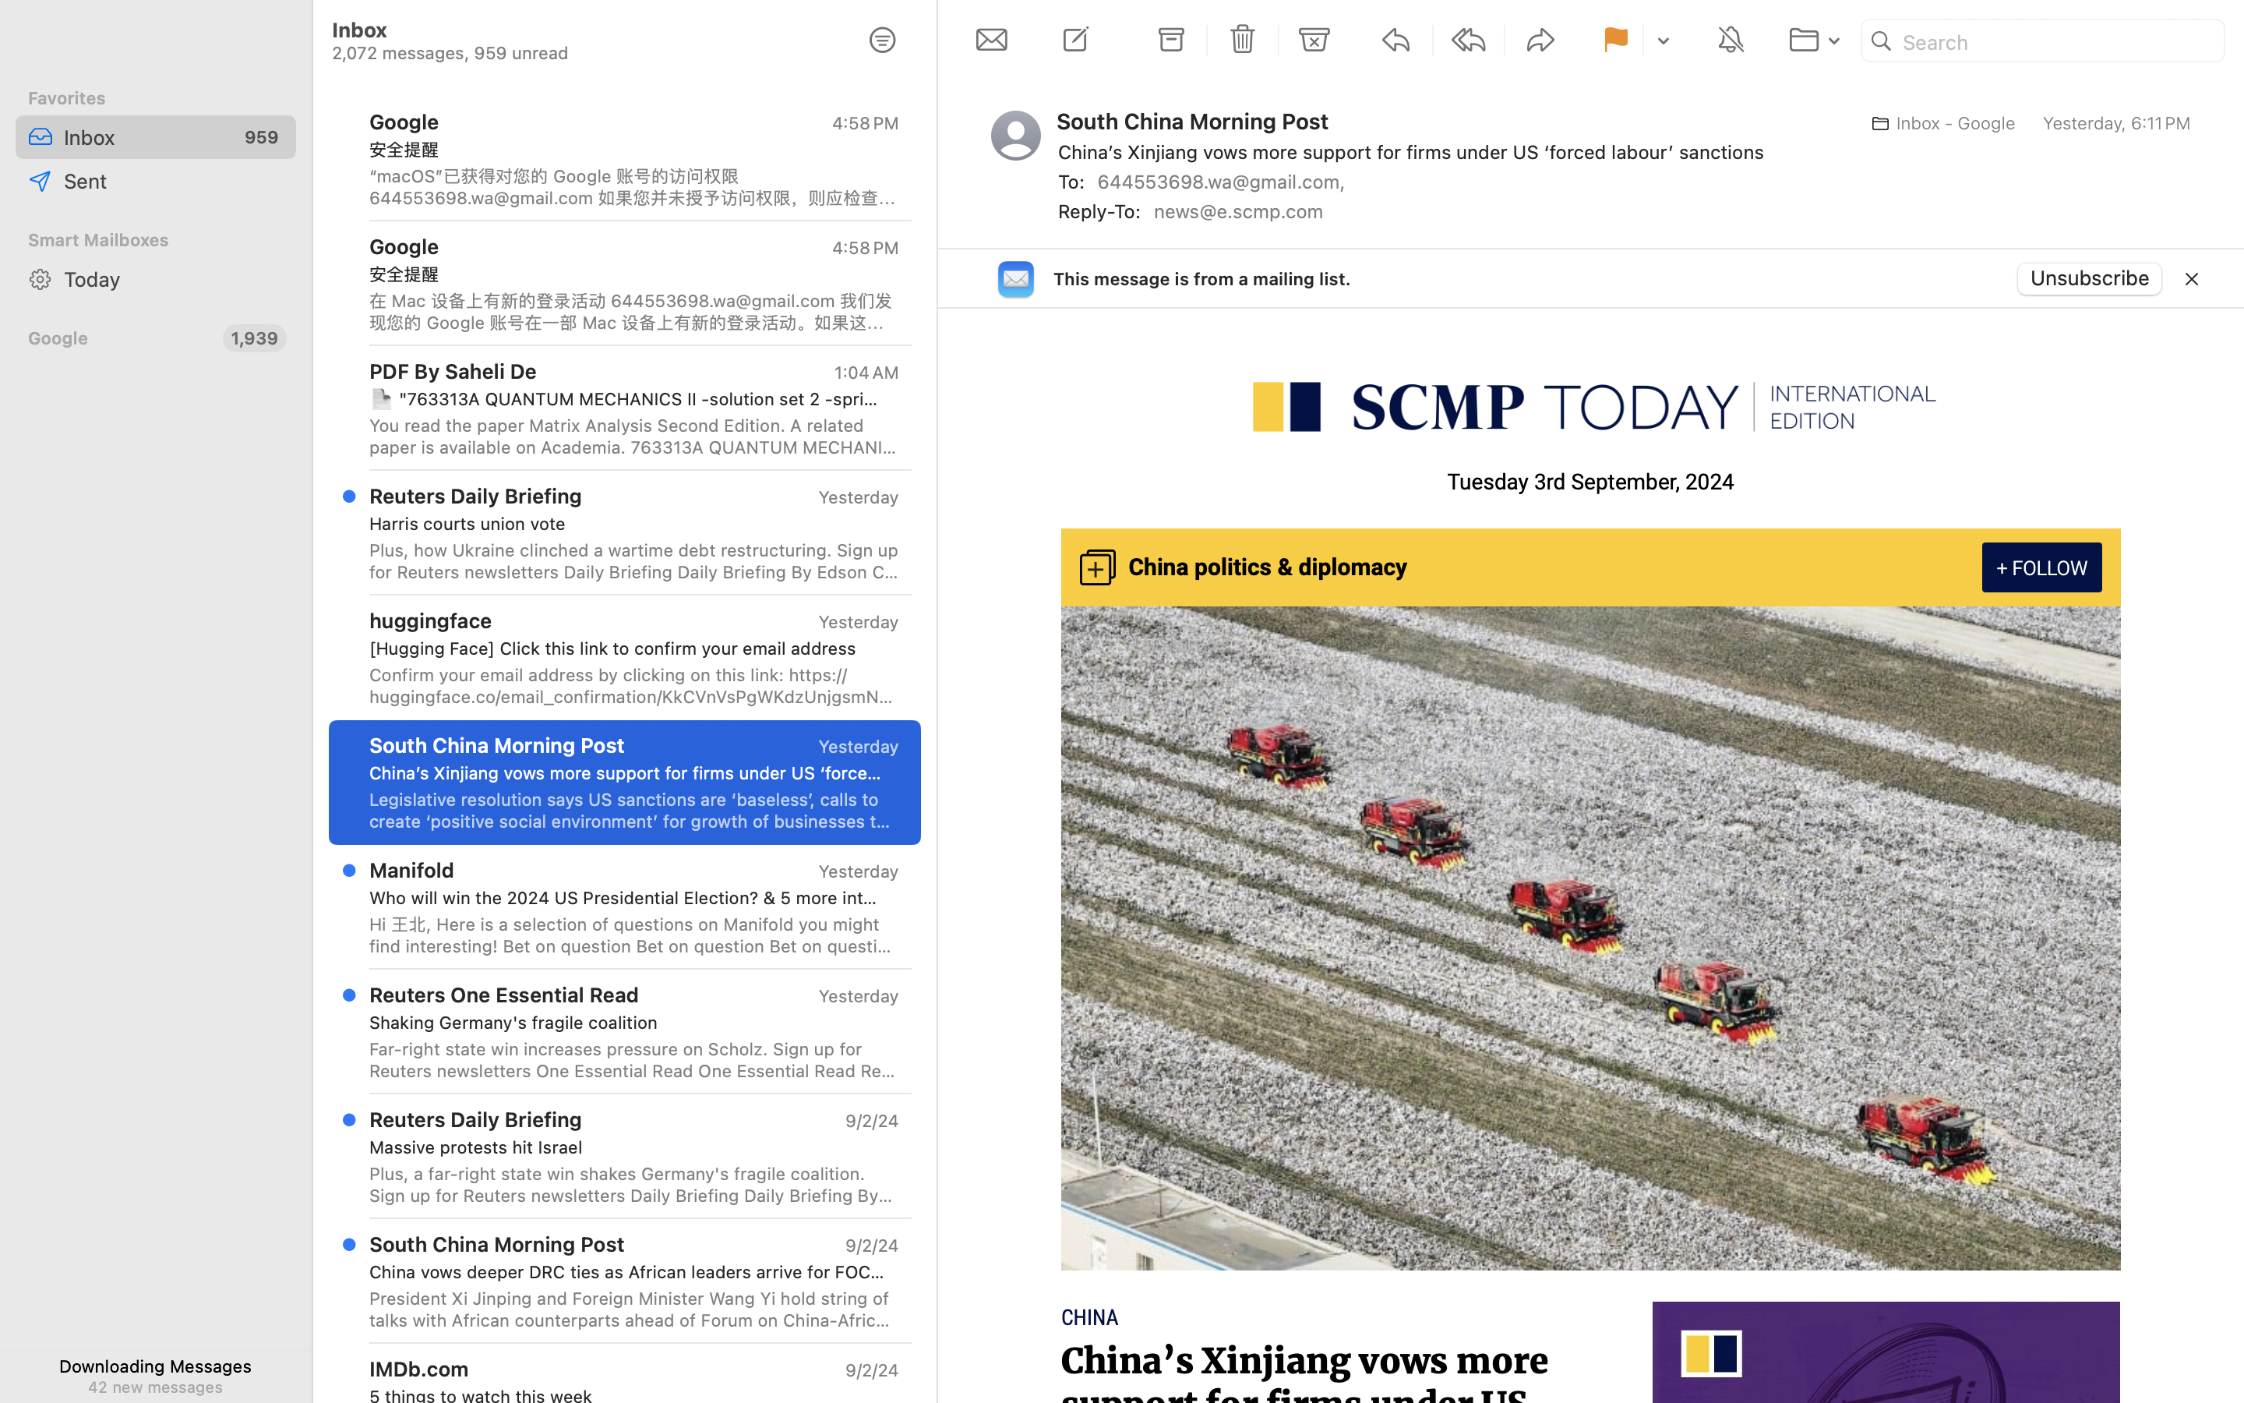  Describe the element at coordinates (1199, 121) in the screenshot. I see `South China Morning Post` at that location.